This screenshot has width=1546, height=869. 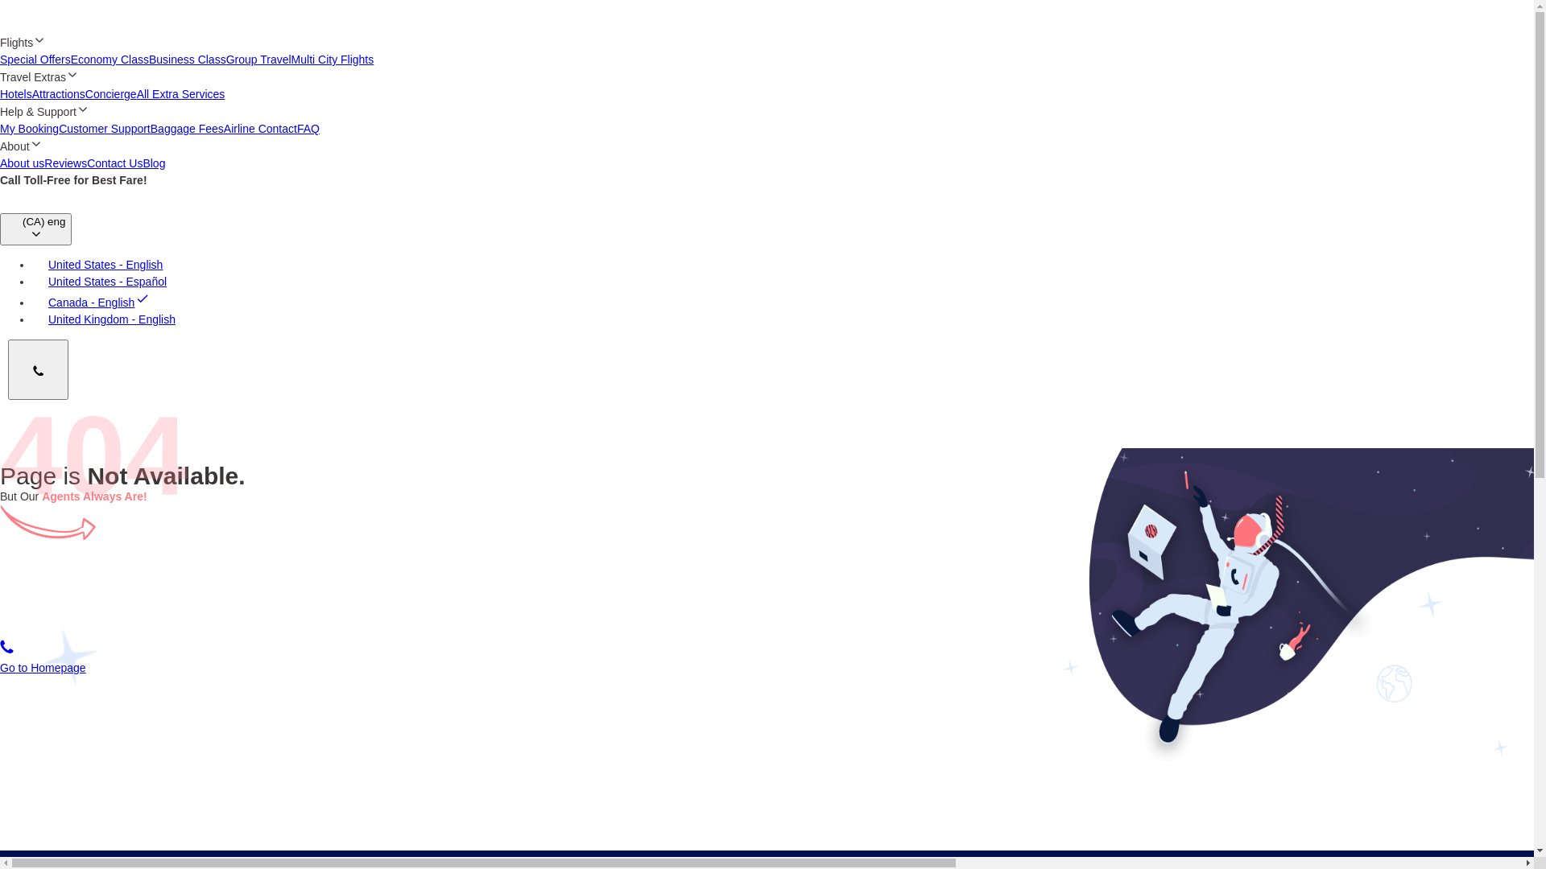 What do you see at coordinates (181, 94) in the screenshot?
I see `All Extra Services` at bounding box center [181, 94].